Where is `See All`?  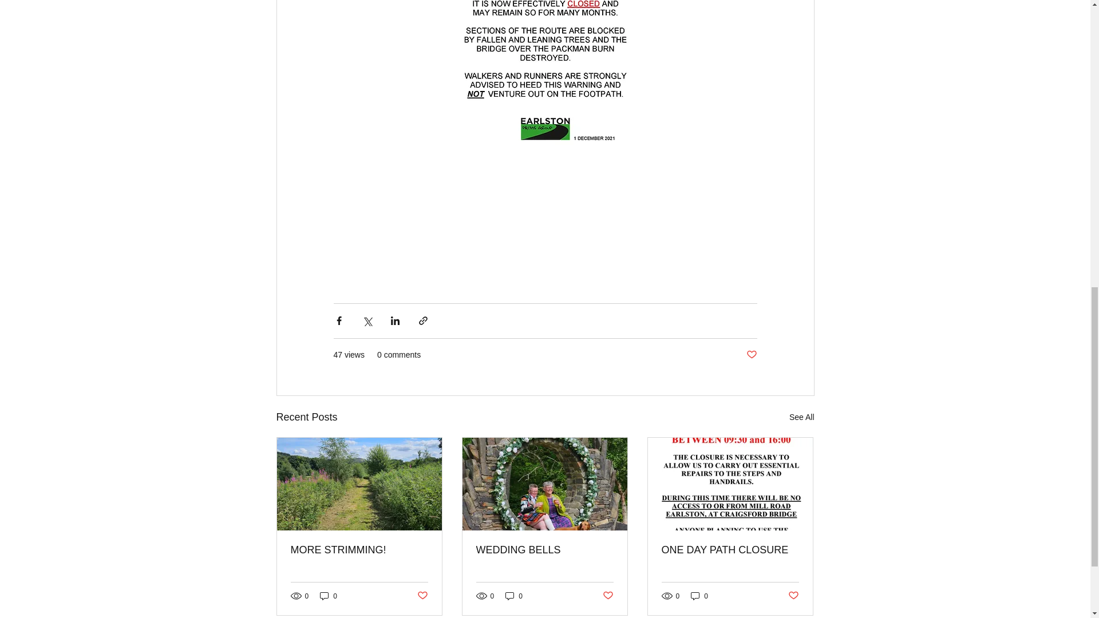
See All is located at coordinates (801, 417).